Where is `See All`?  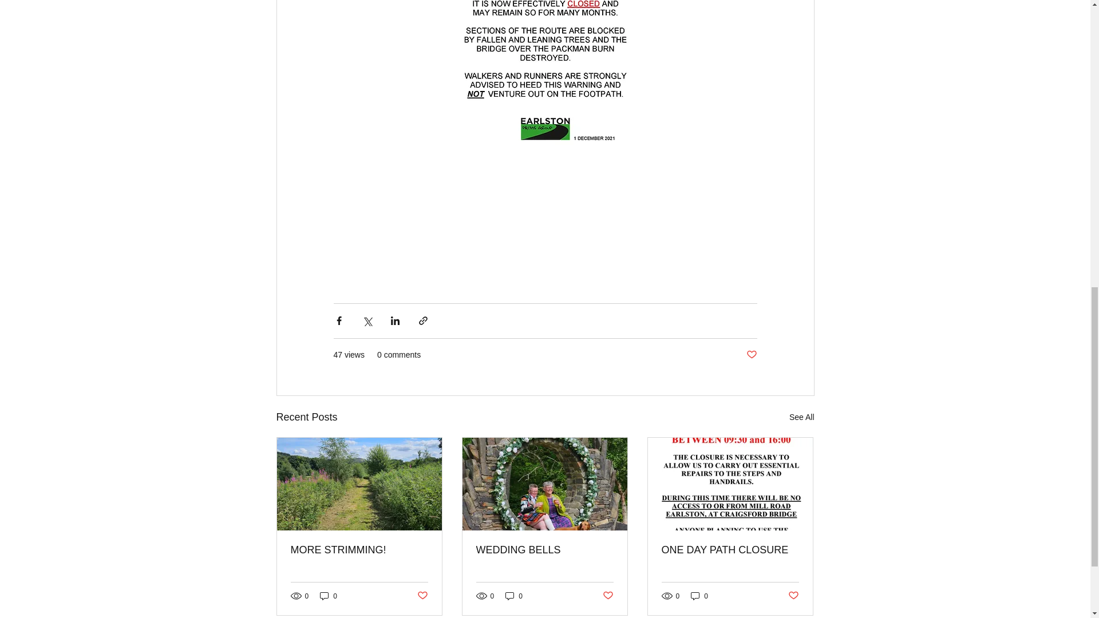
See All is located at coordinates (801, 417).